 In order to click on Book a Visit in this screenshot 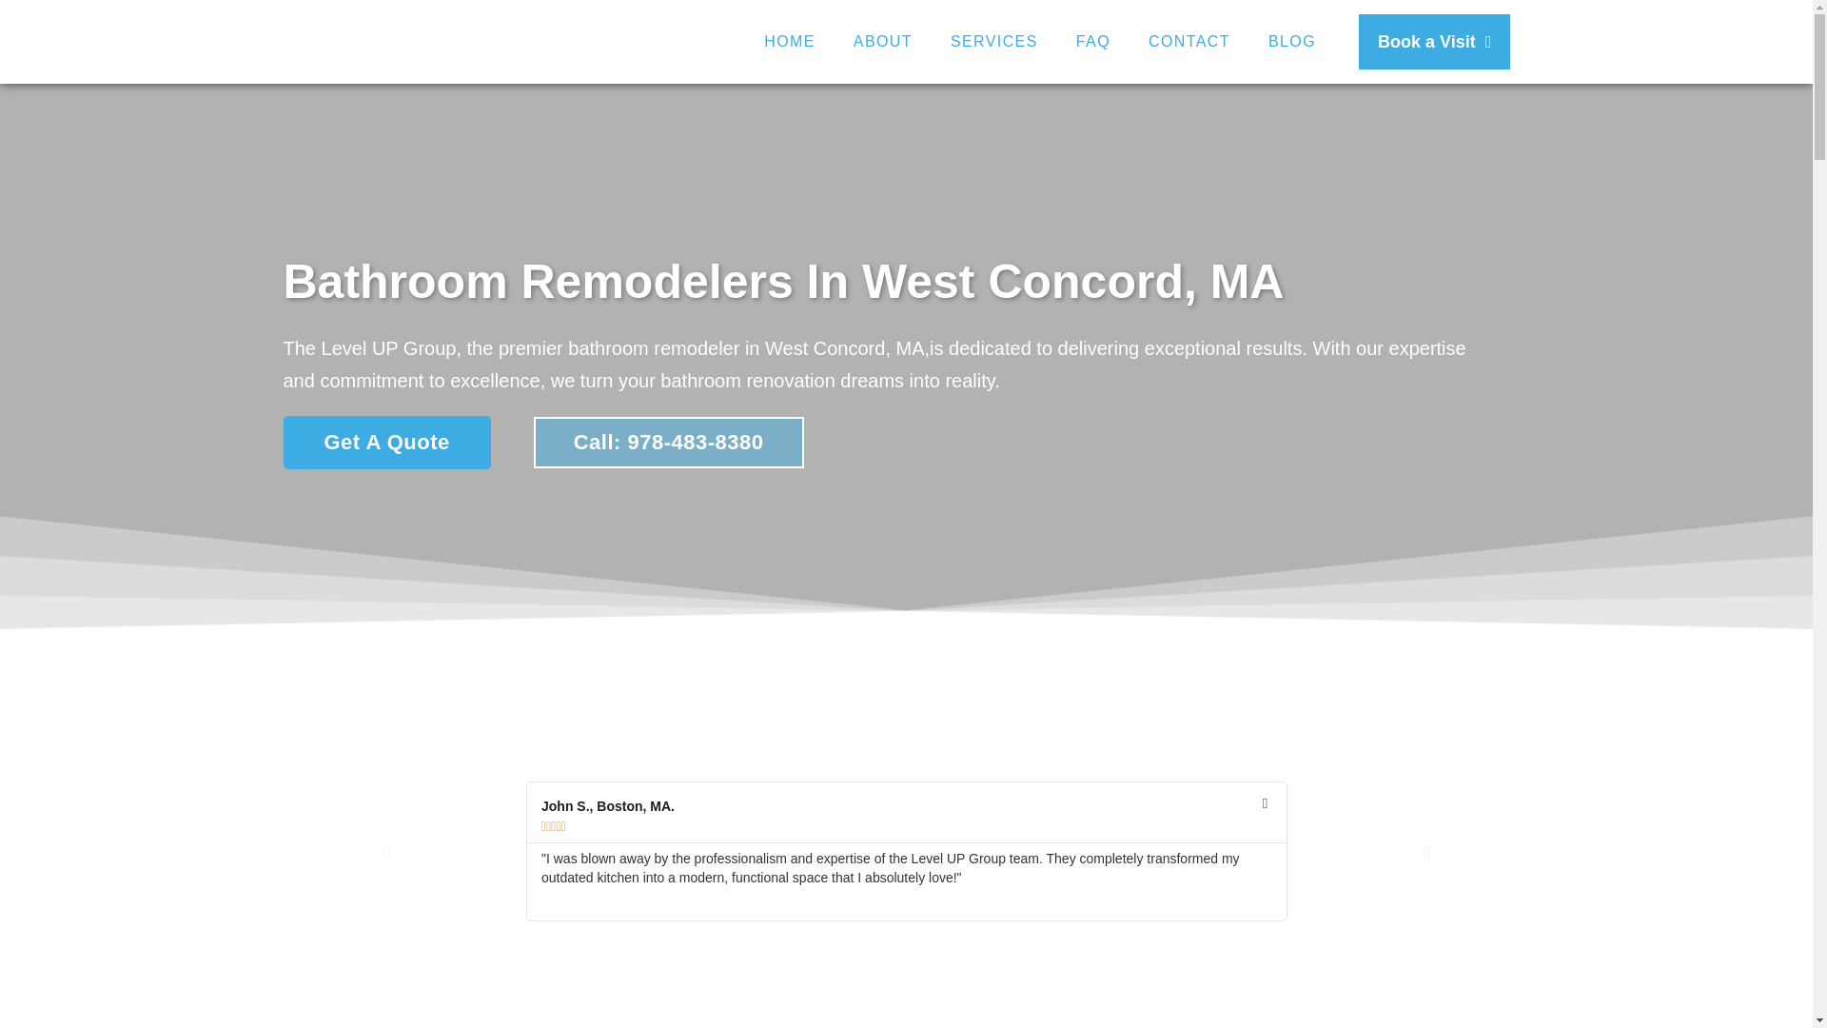, I will do `click(1435, 42)`.